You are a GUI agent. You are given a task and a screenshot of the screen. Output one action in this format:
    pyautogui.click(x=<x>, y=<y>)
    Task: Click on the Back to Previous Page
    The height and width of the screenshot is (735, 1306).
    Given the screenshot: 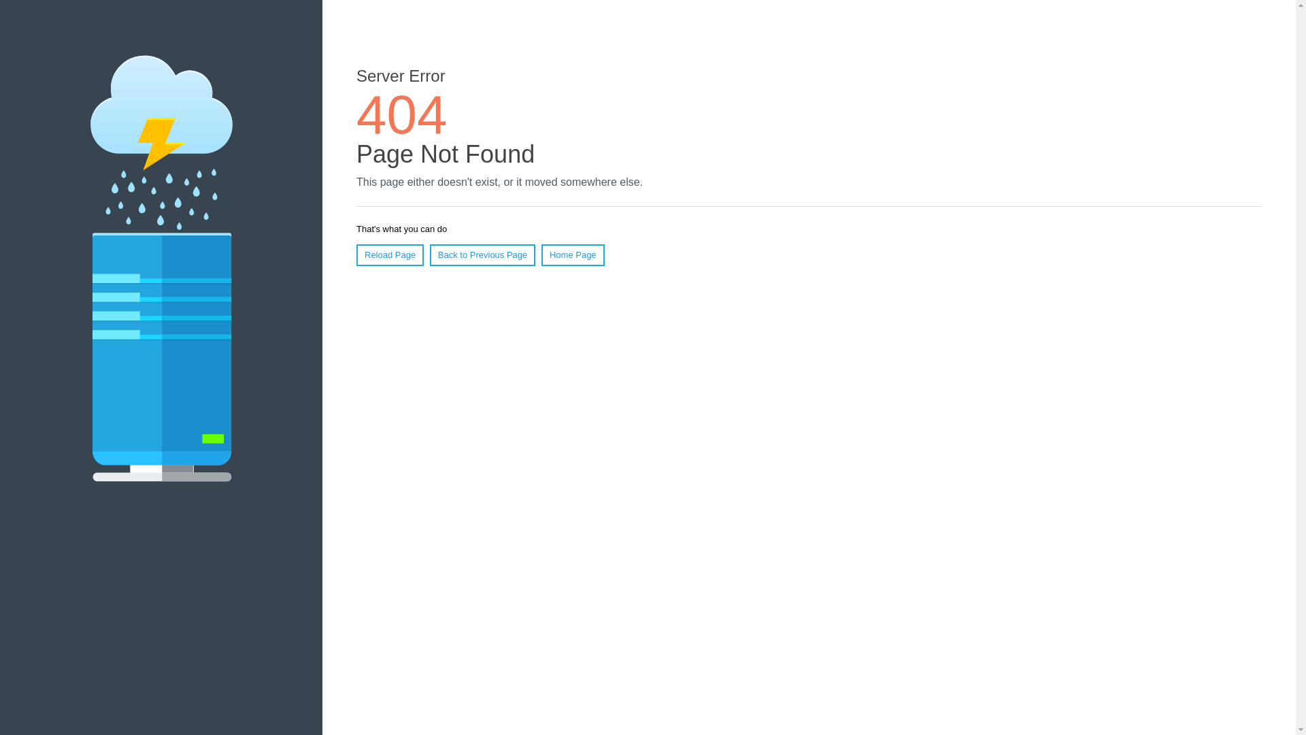 What is the action you would take?
    pyautogui.click(x=483, y=255)
    